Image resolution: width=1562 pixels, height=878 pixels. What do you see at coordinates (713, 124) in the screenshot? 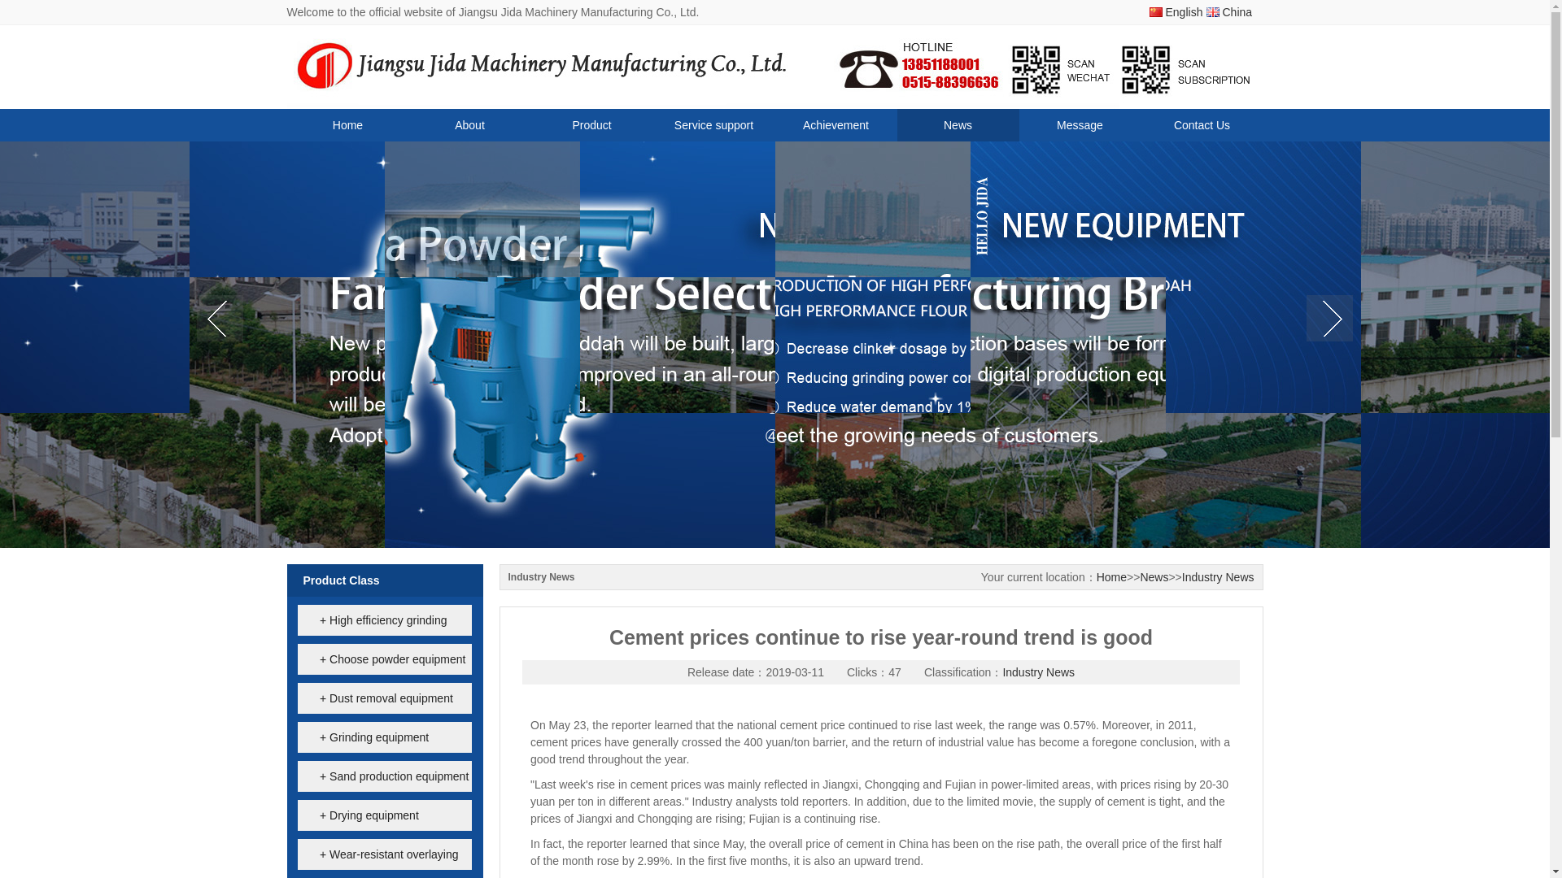
I see `Service support` at bounding box center [713, 124].